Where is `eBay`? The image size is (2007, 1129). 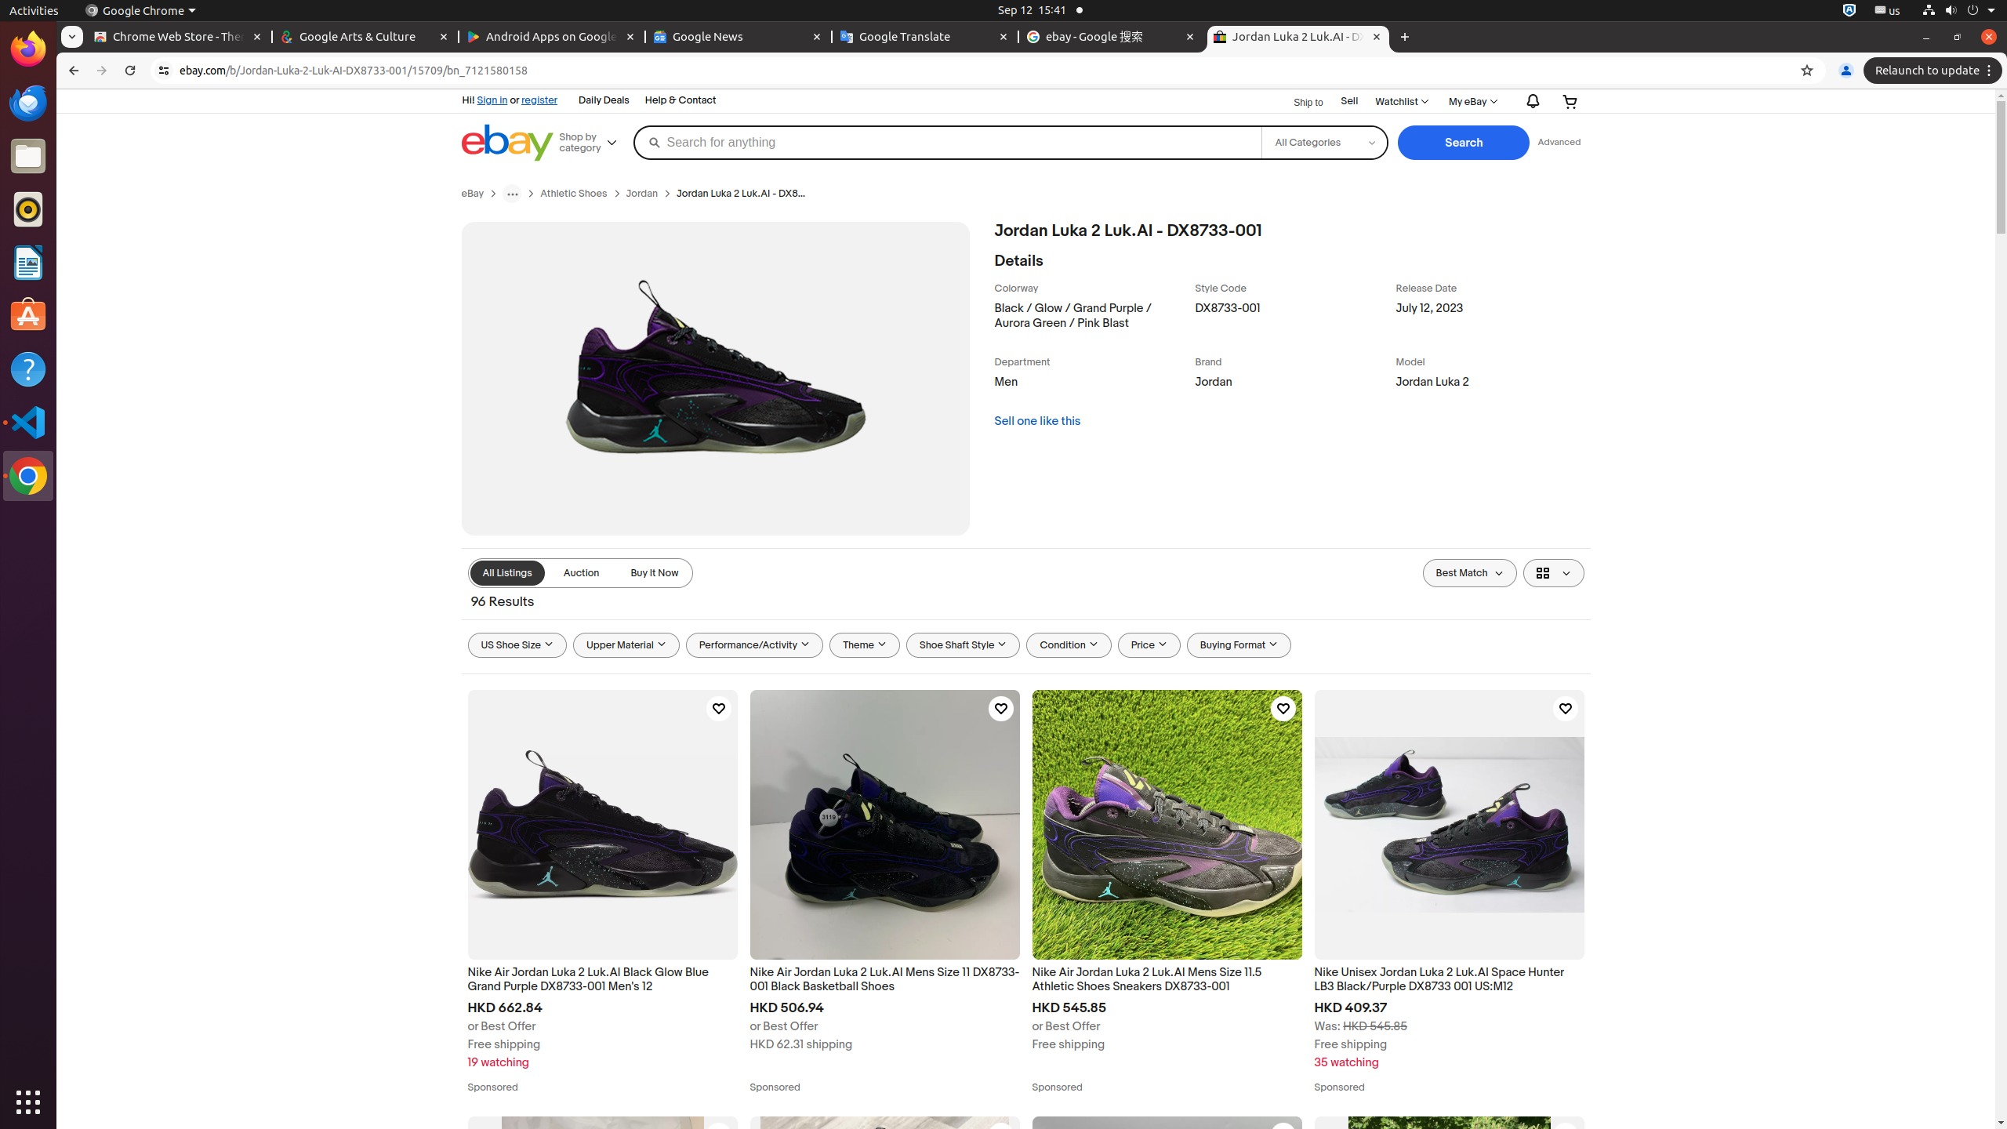
eBay is located at coordinates (473, 194).